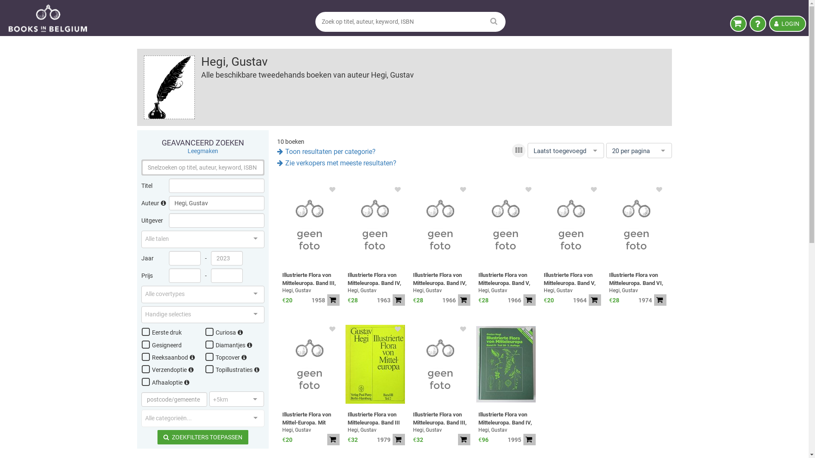  What do you see at coordinates (507, 290) in the screenshot?
I see `Hegi, Gustav` at bounding box center [507, 290].